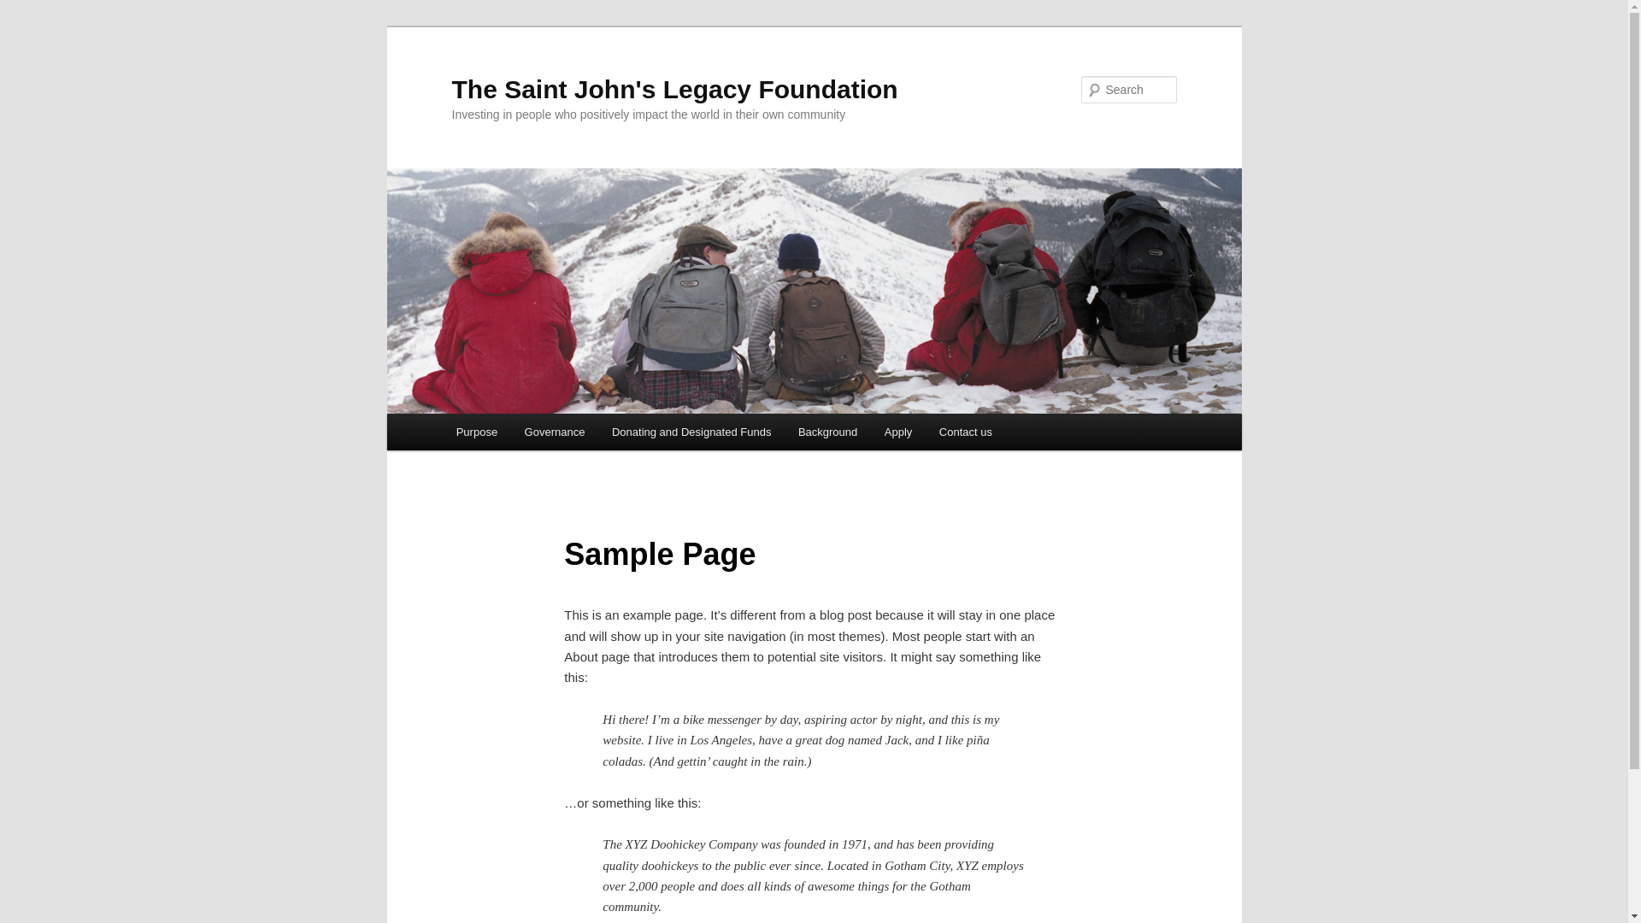 Image resolution: width=1641 pixels, height=923 pixels. What do you see at coordinates (674, 89) in the screenshot?
I see `The Saint John's Legacy Foundation` at bounding box center [674, 89].